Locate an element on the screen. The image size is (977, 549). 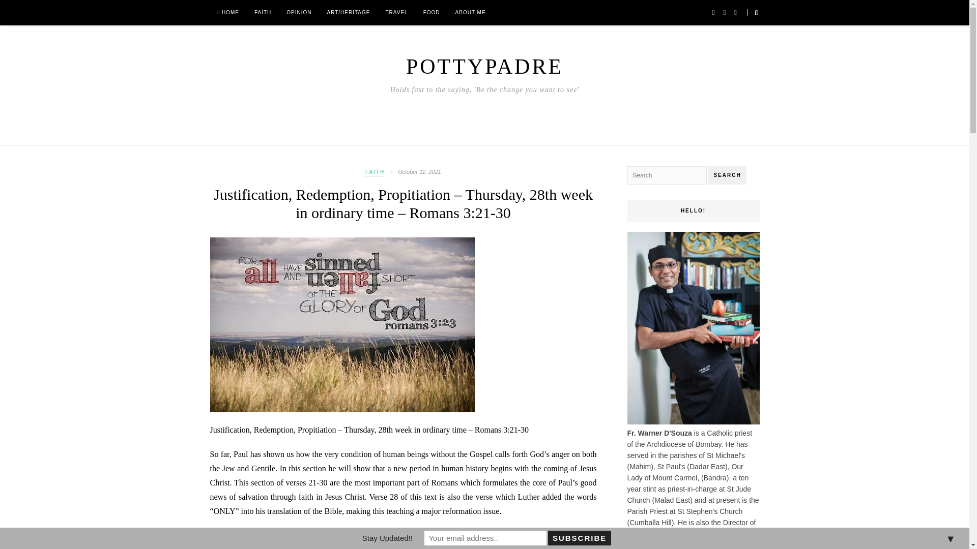
FOOD is located at coordinates (432, 12).